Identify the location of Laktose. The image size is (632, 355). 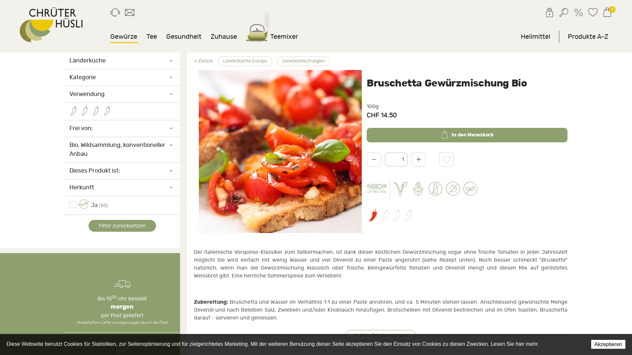
(436, 190).